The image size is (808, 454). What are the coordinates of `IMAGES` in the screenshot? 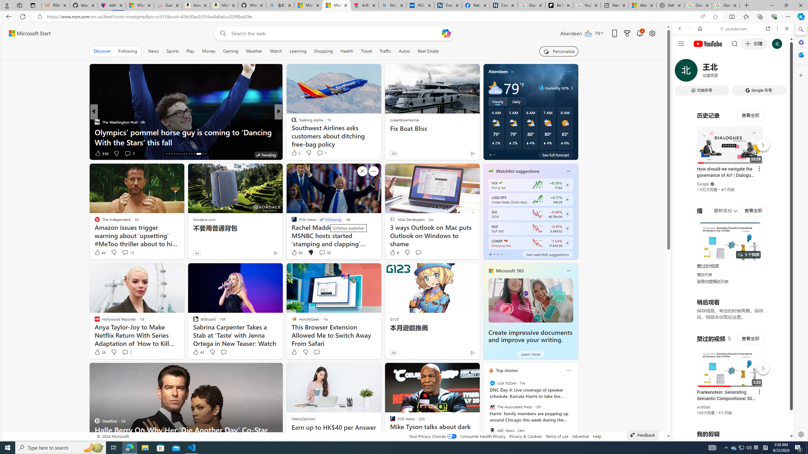 It's located at (701, 72).